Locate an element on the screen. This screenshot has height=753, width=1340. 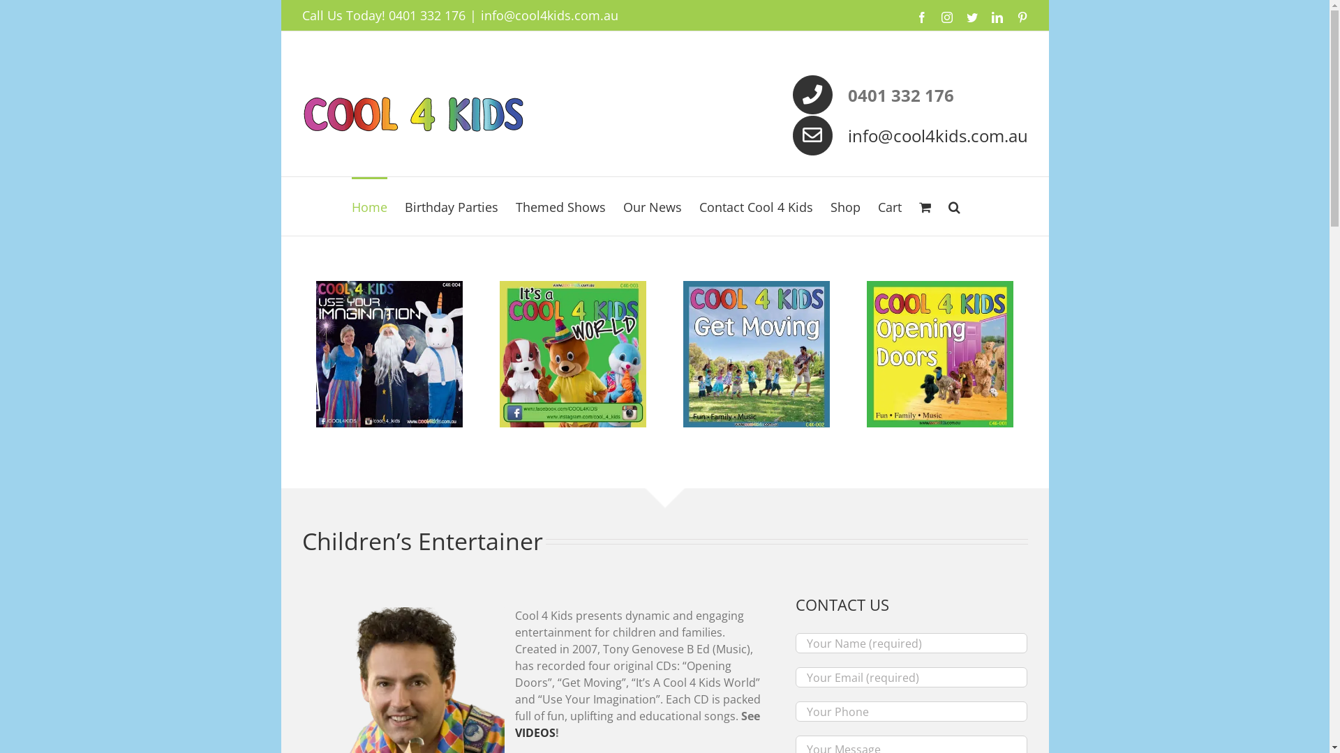
Twitter is located at coordinates (971, 17).